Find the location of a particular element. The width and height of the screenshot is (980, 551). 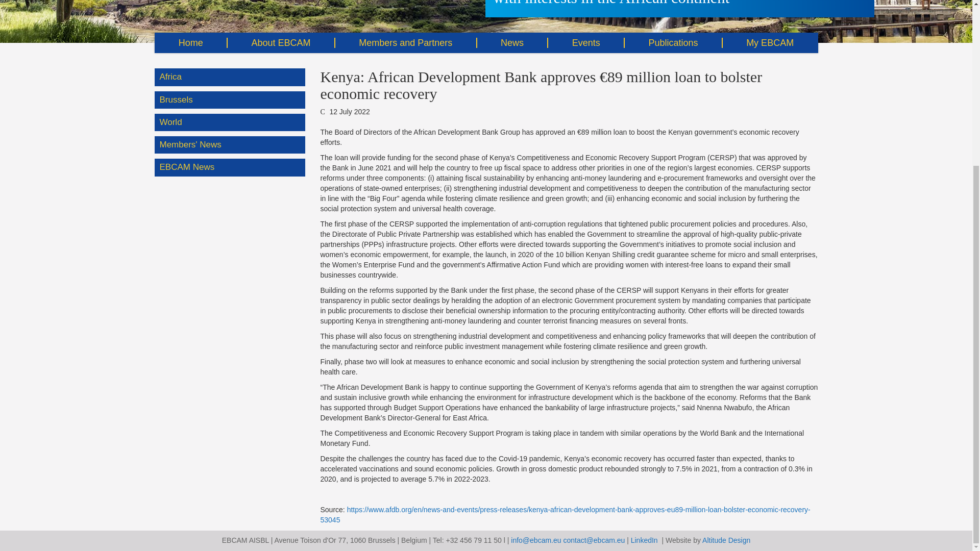

Events is located at coordinates (586, 42).